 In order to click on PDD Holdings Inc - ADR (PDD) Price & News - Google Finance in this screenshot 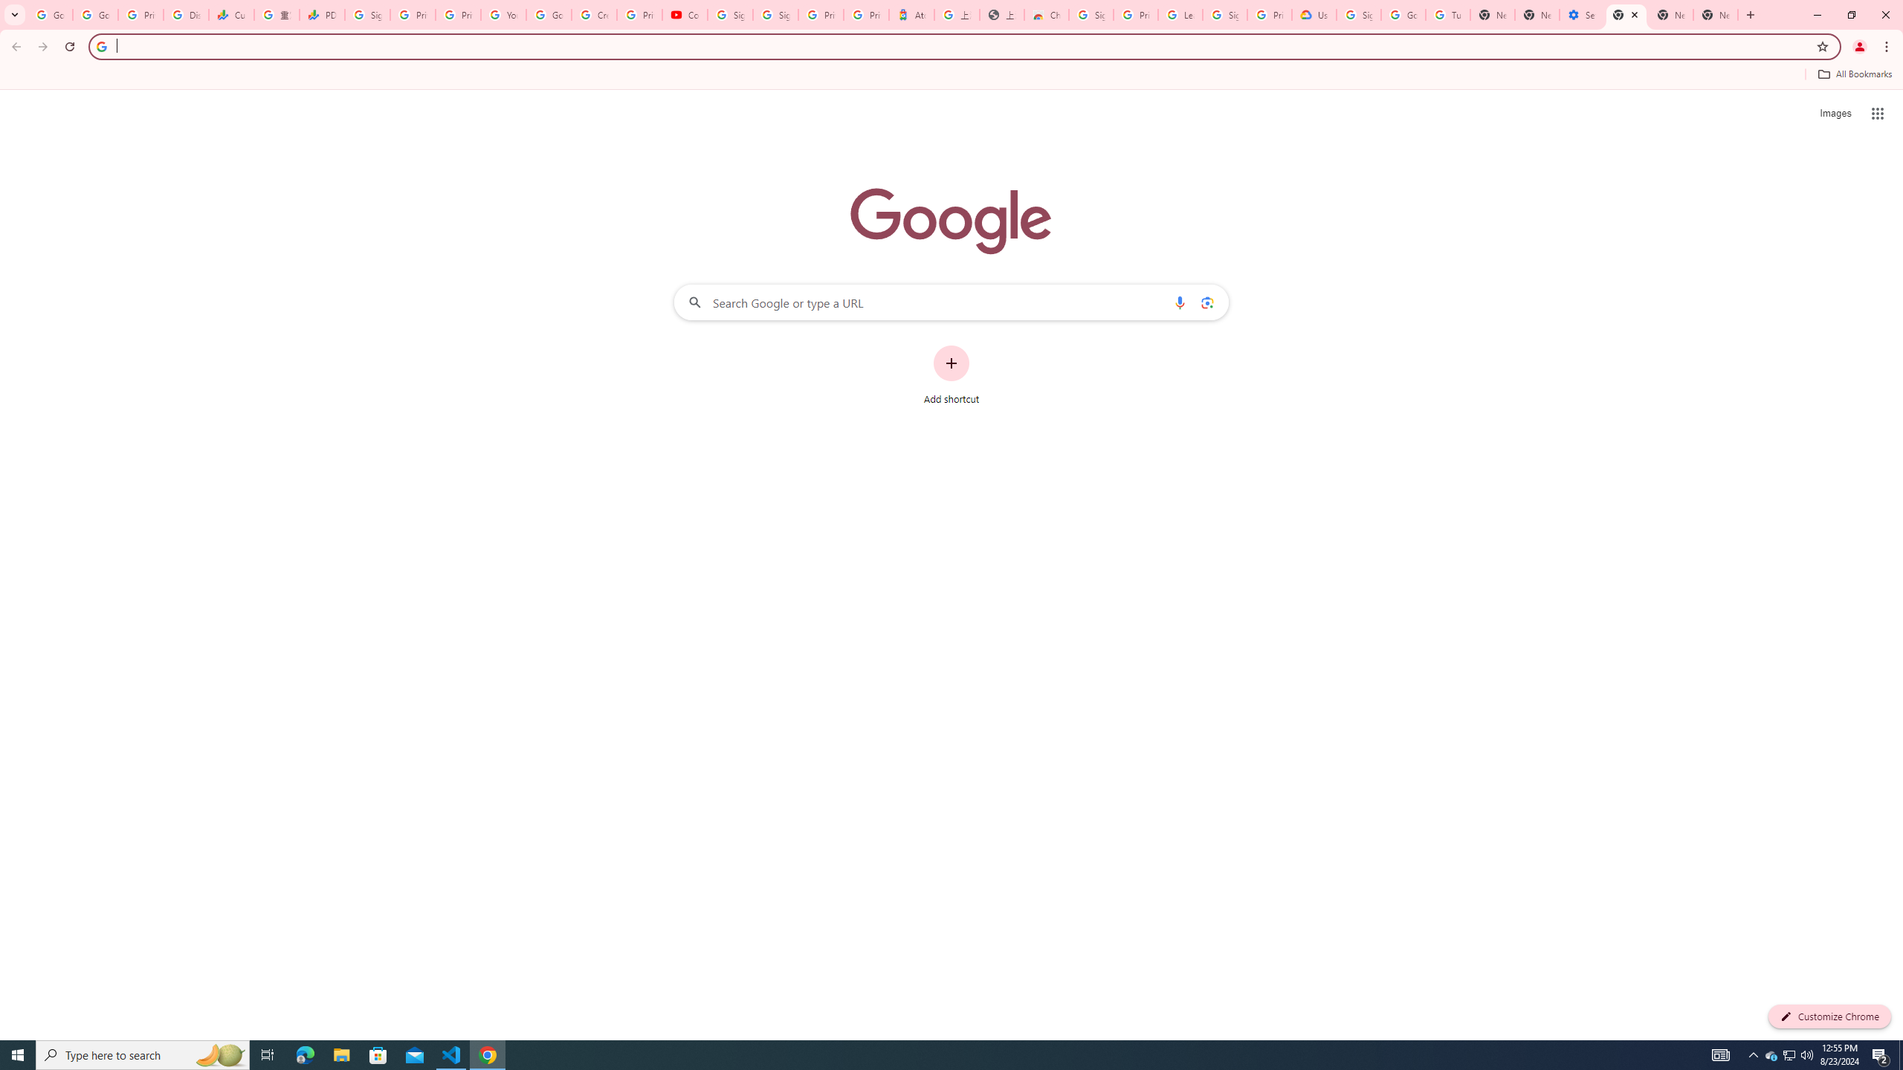, I will do `click(323, 15)`.